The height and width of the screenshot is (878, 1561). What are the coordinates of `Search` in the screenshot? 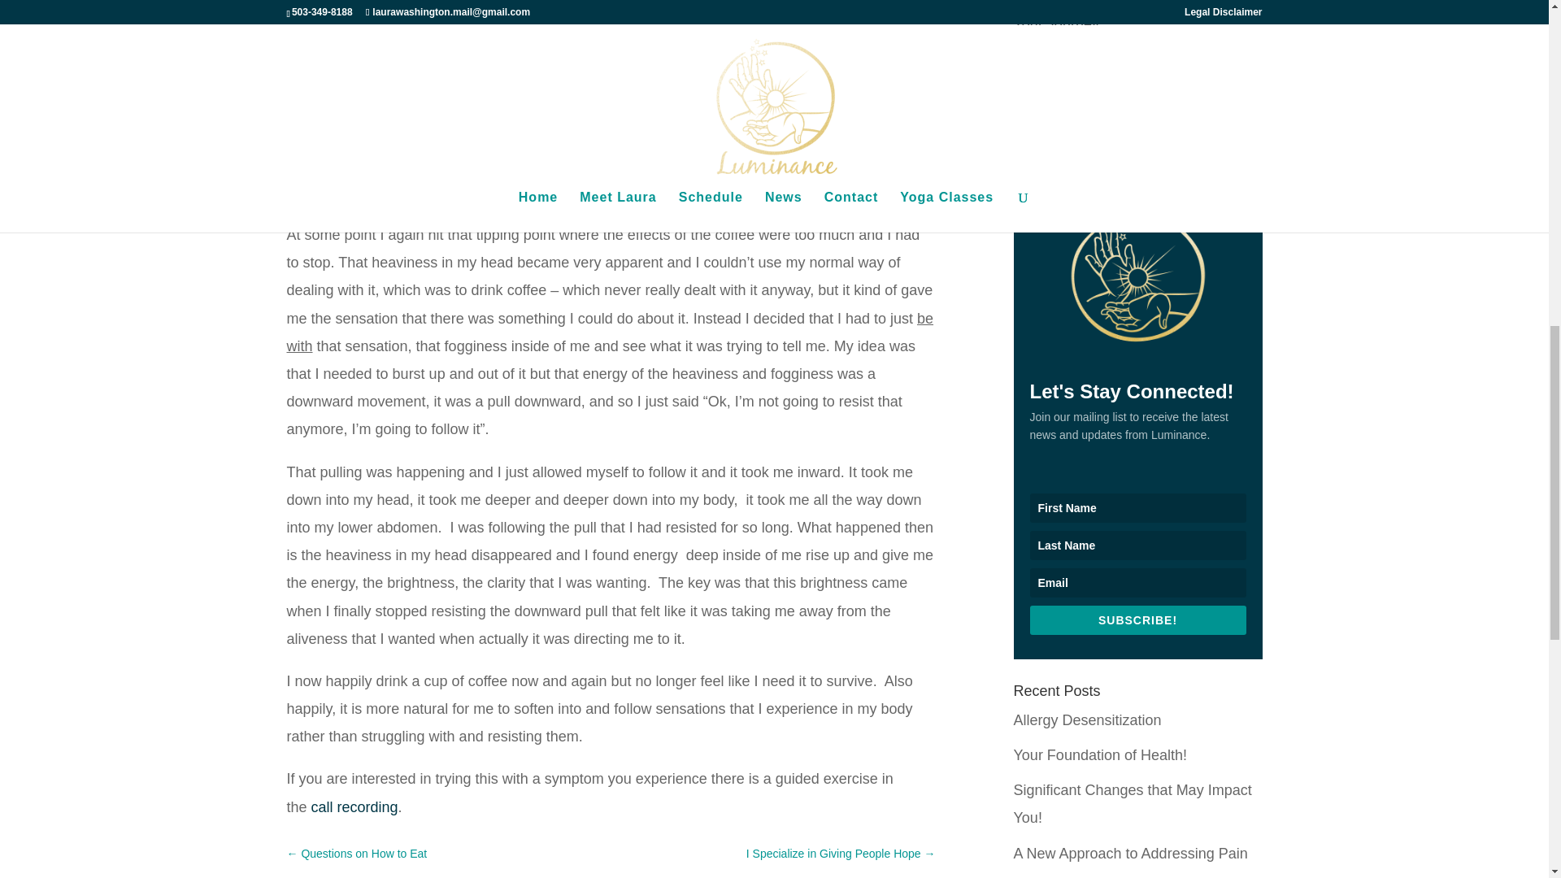 It's located at (1236, 106).